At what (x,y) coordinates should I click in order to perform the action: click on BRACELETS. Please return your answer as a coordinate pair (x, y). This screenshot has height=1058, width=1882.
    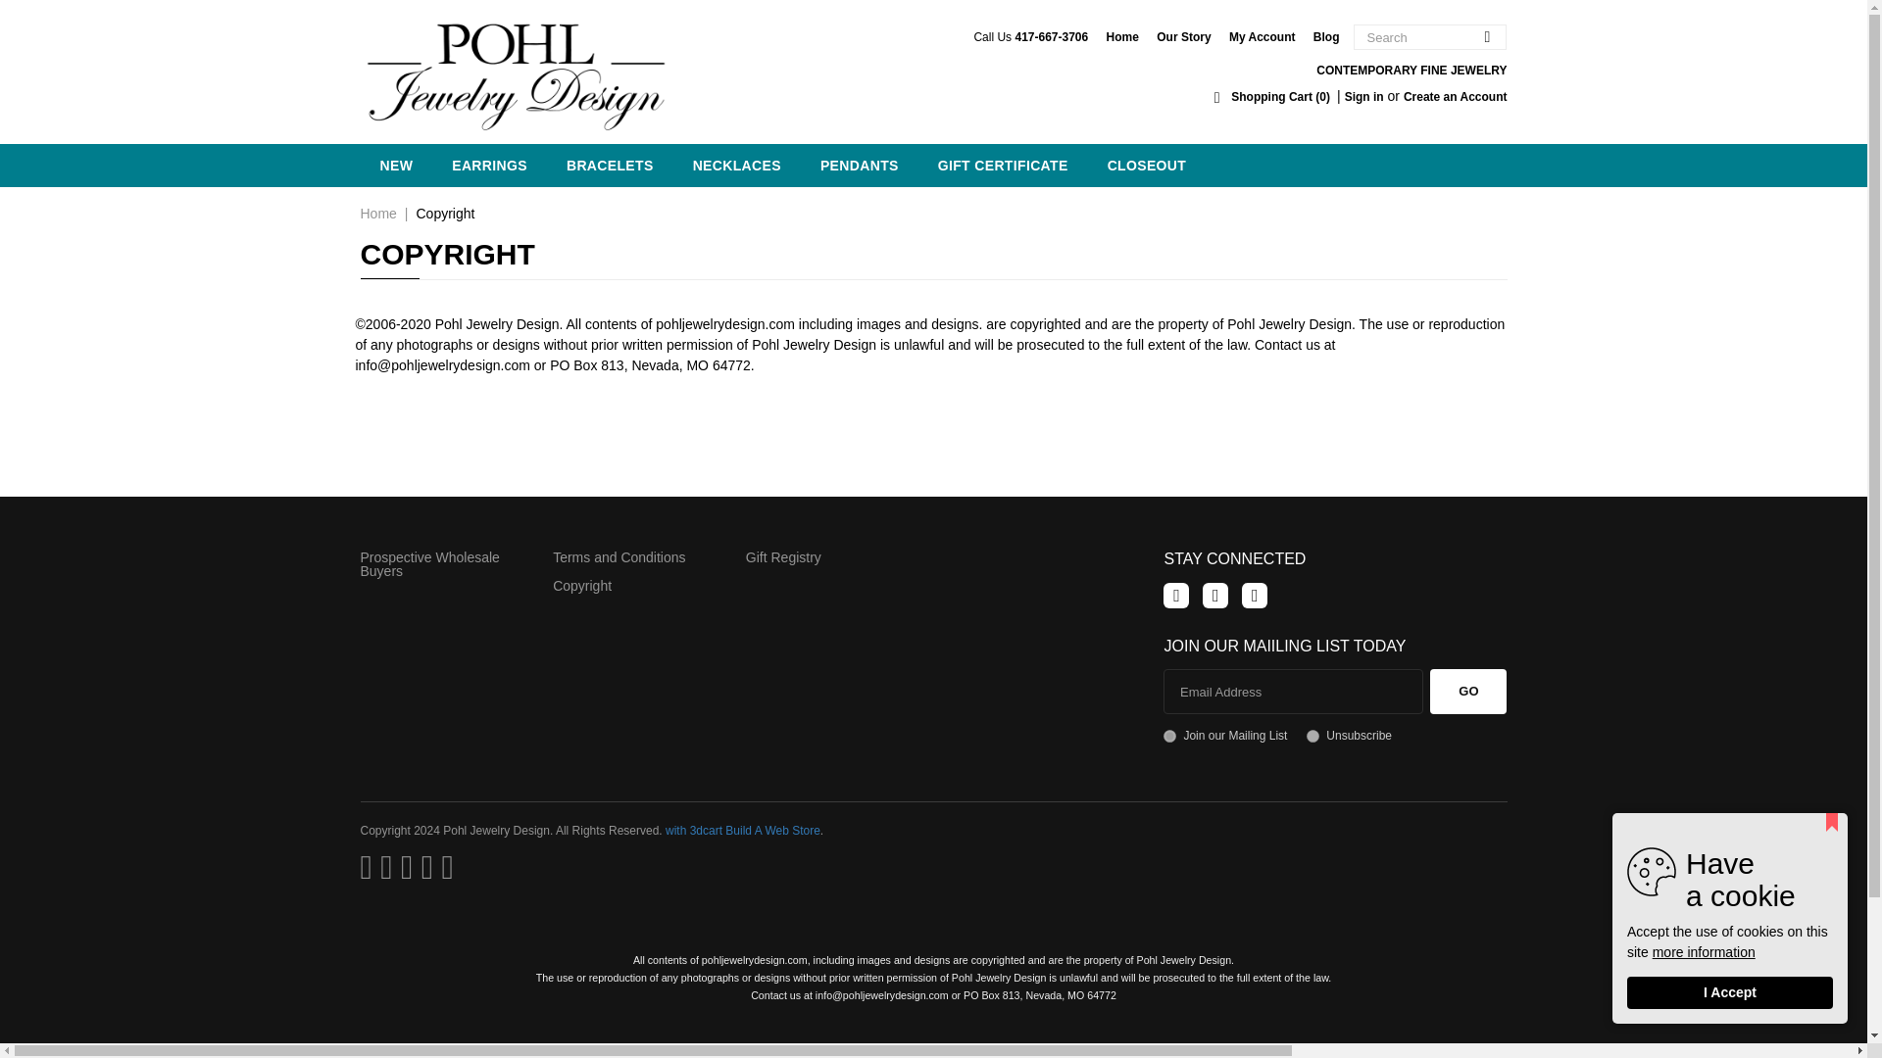
    Looking at the image, I should click on (610, 165).